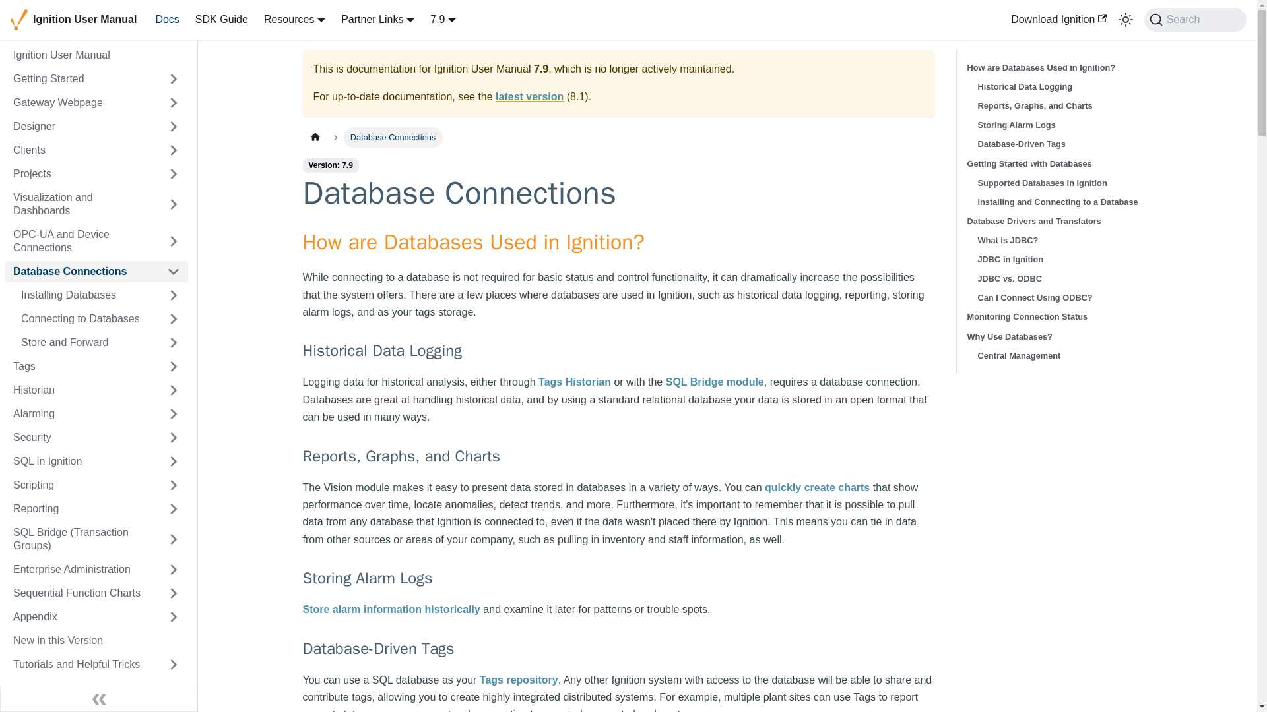  I want to click on Clients, so click(82, 150).